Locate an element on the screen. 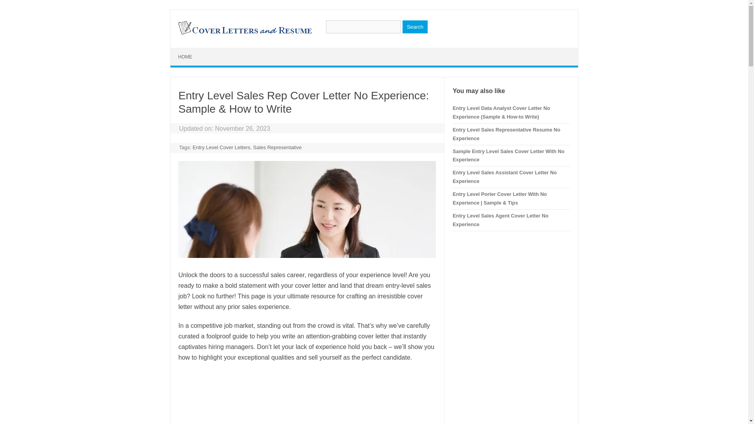  HOME is located at coordinates (185, 57).